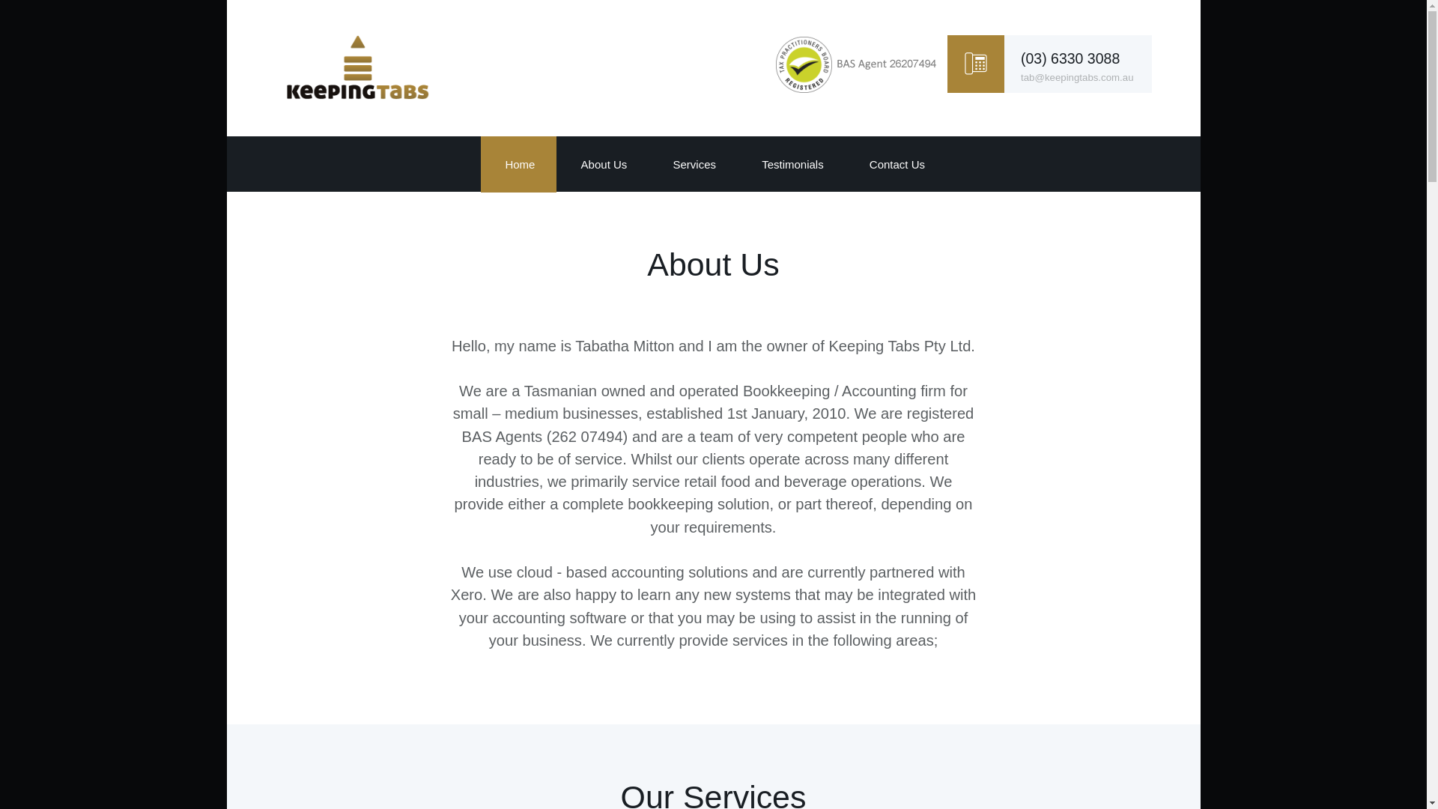  Describe the element at coordinates (694, 164) in the screenshot. I see `Services` at that location.